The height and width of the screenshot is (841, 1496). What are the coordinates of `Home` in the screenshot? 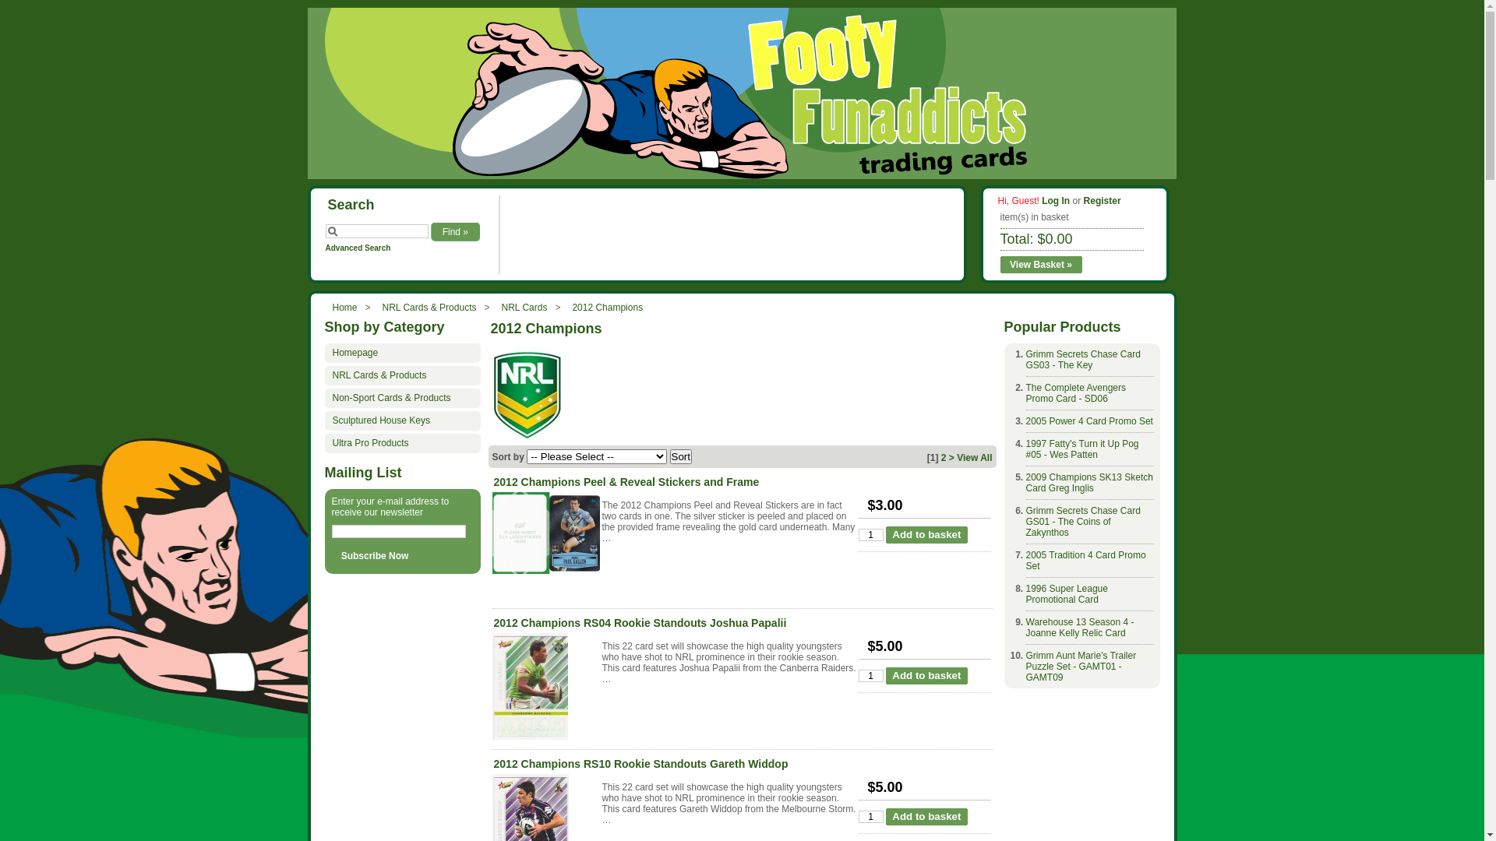 It's located at (344, 308).